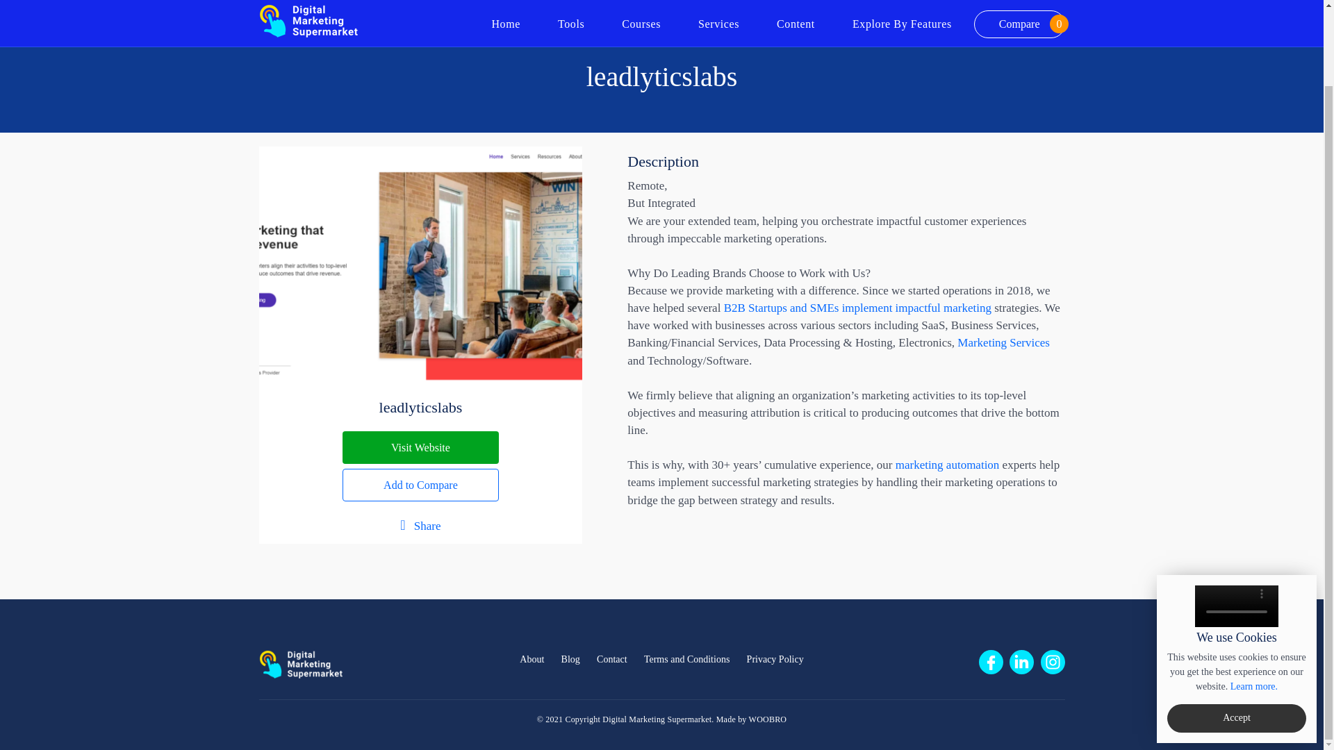  Describe the element at coordinates (531, 660) in the screenshot. I see `About` at that location.